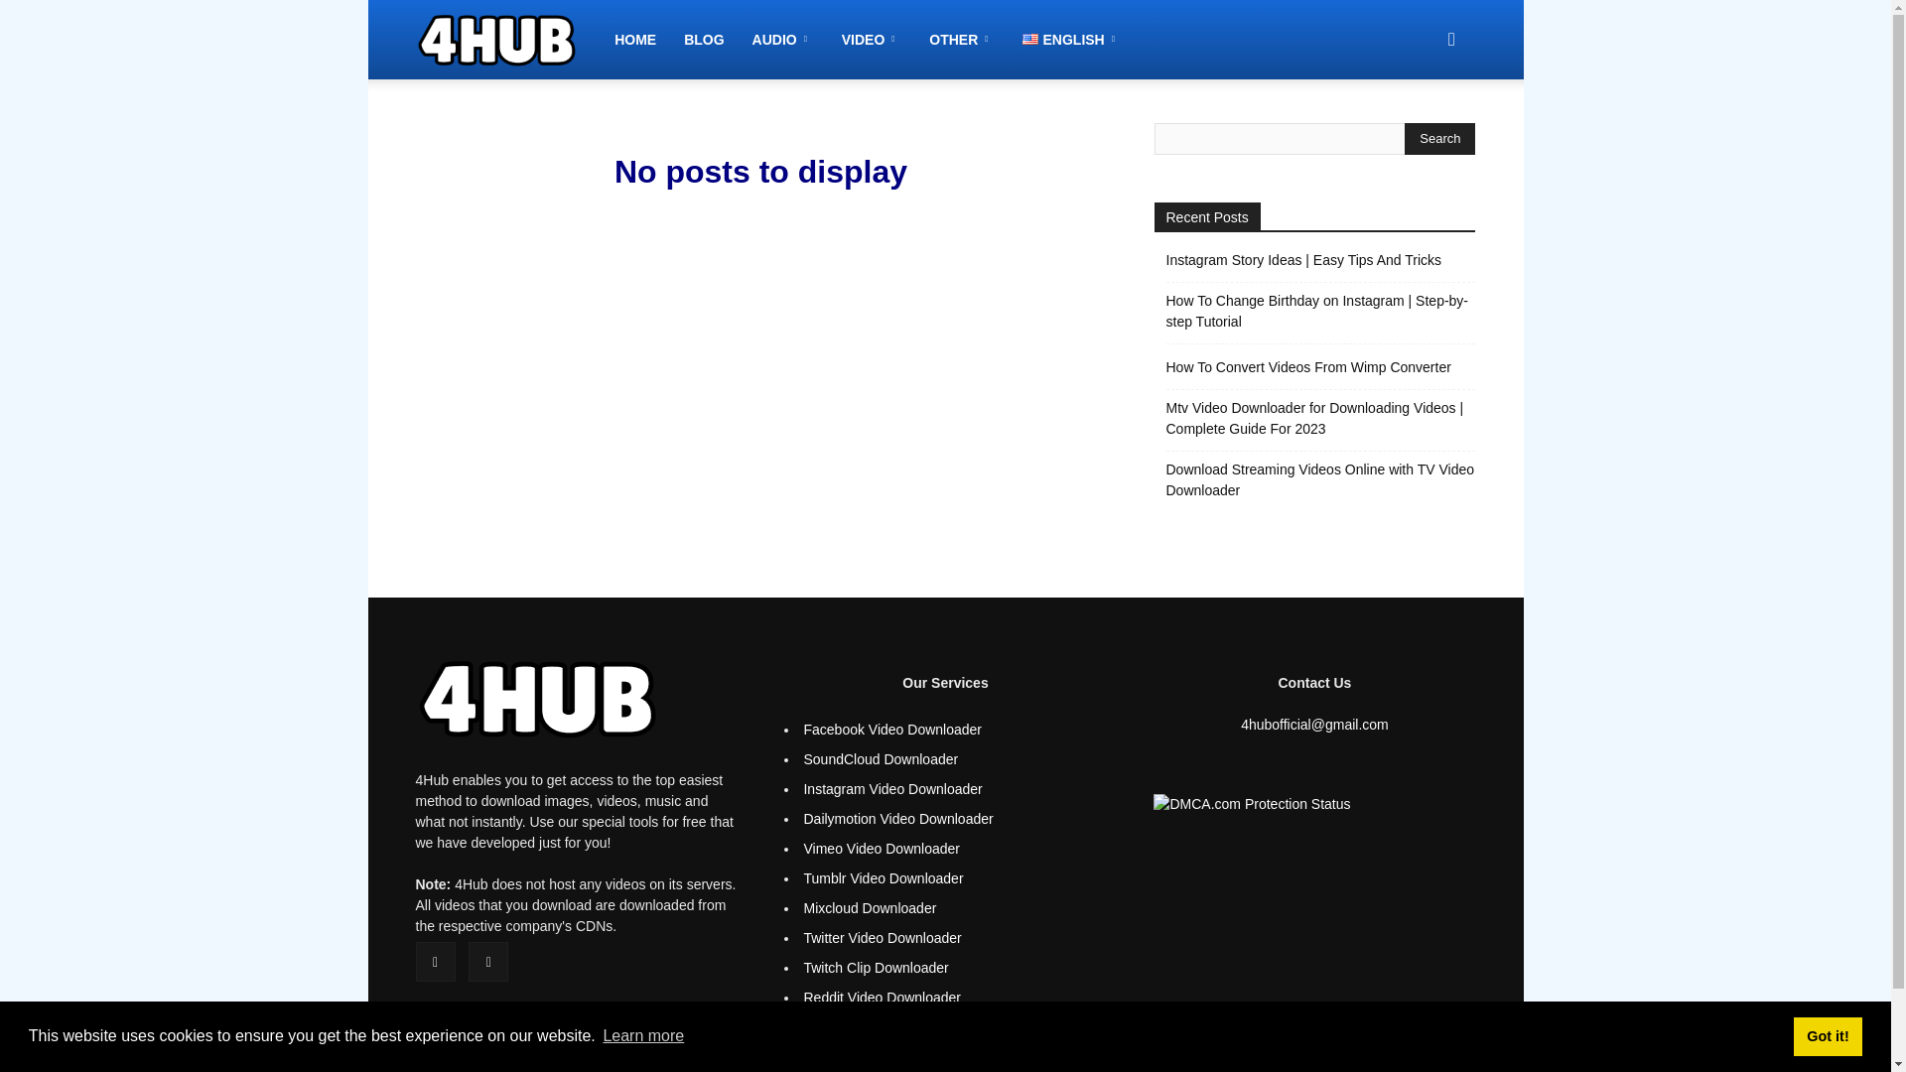 The width and height of the screenshot is (1906, 1072). What do you see at coordinates (1827, 1035) in the screenshot?
I see `Got it!` at bounding box center [1827, 1035].